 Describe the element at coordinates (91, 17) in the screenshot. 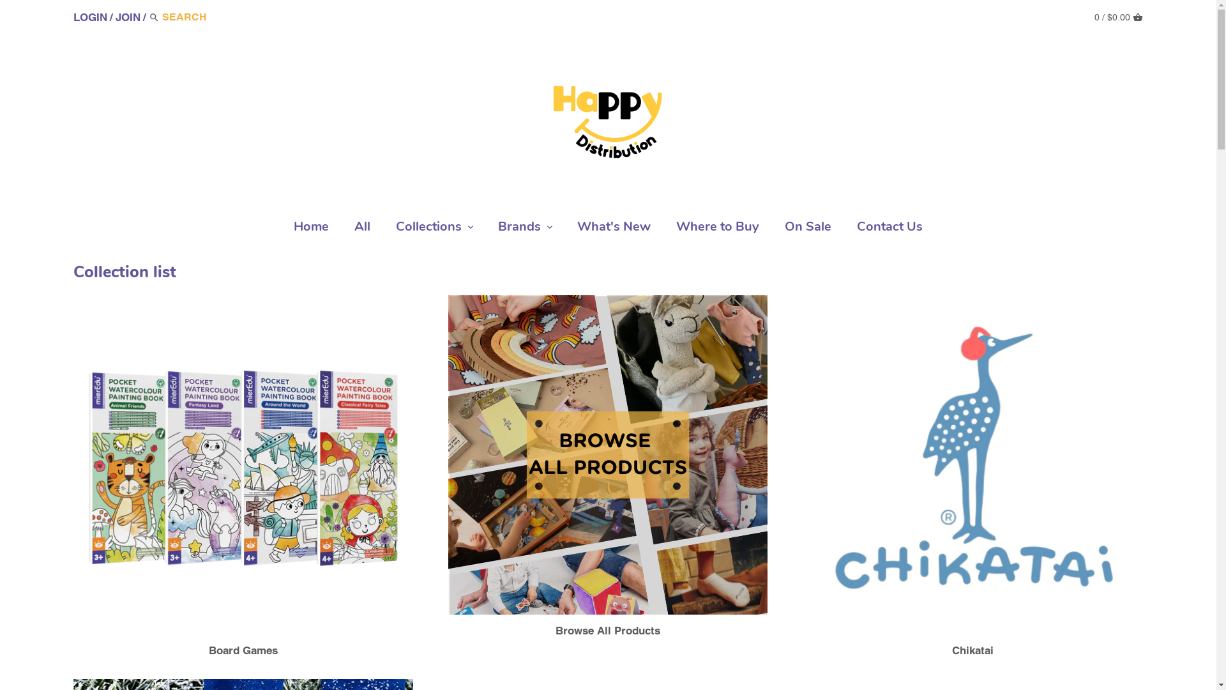

I see `LOGIN` at that location.